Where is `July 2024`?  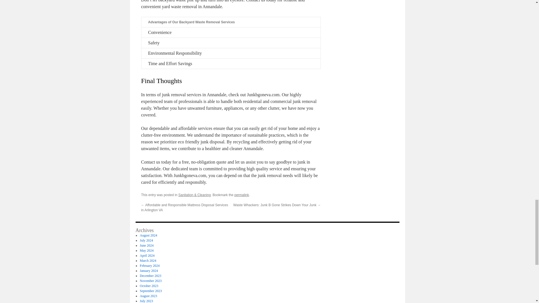 July 2024 is located at coordinates (146, 240).